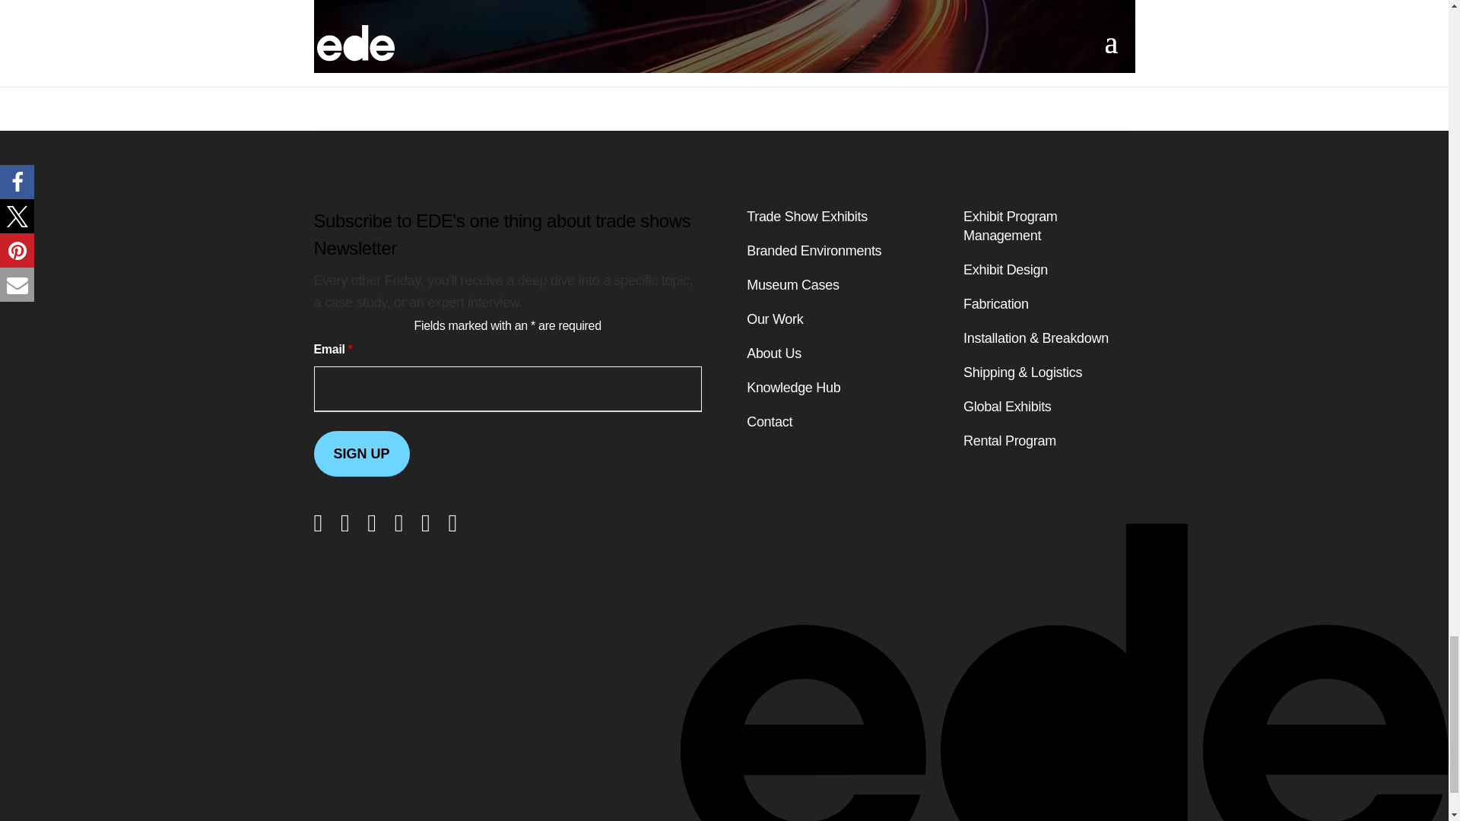 The width and height of the screenshot is (1460, 821). What do you see at coordinates (770, 422) in the screenshot?
I see `Contact` at bounding box center [770, 422].